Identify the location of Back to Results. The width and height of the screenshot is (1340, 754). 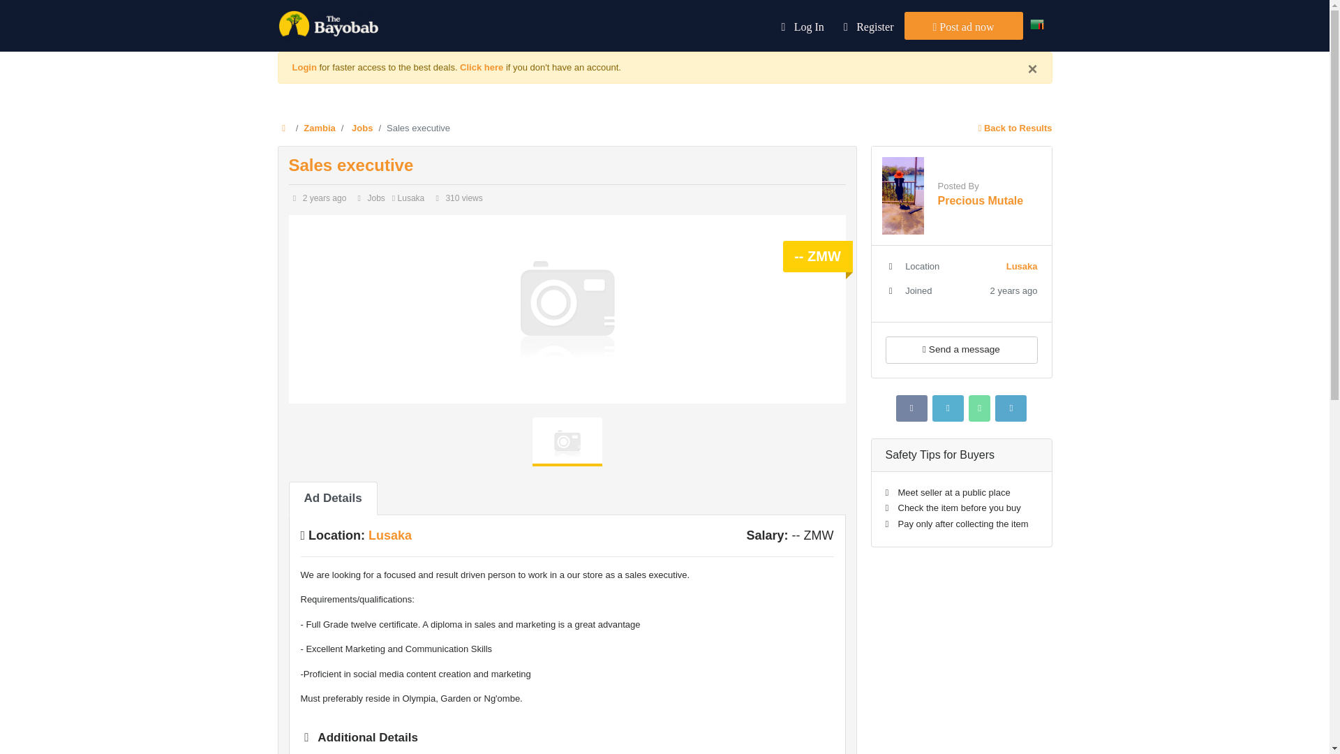
(1015, 128).